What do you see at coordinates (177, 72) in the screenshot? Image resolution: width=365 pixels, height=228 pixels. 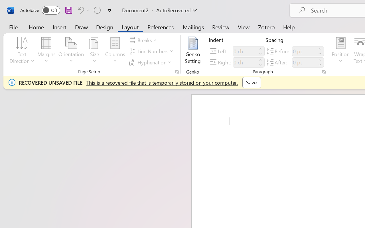 I see `Page Setup...` at bounding box center [177, 72].